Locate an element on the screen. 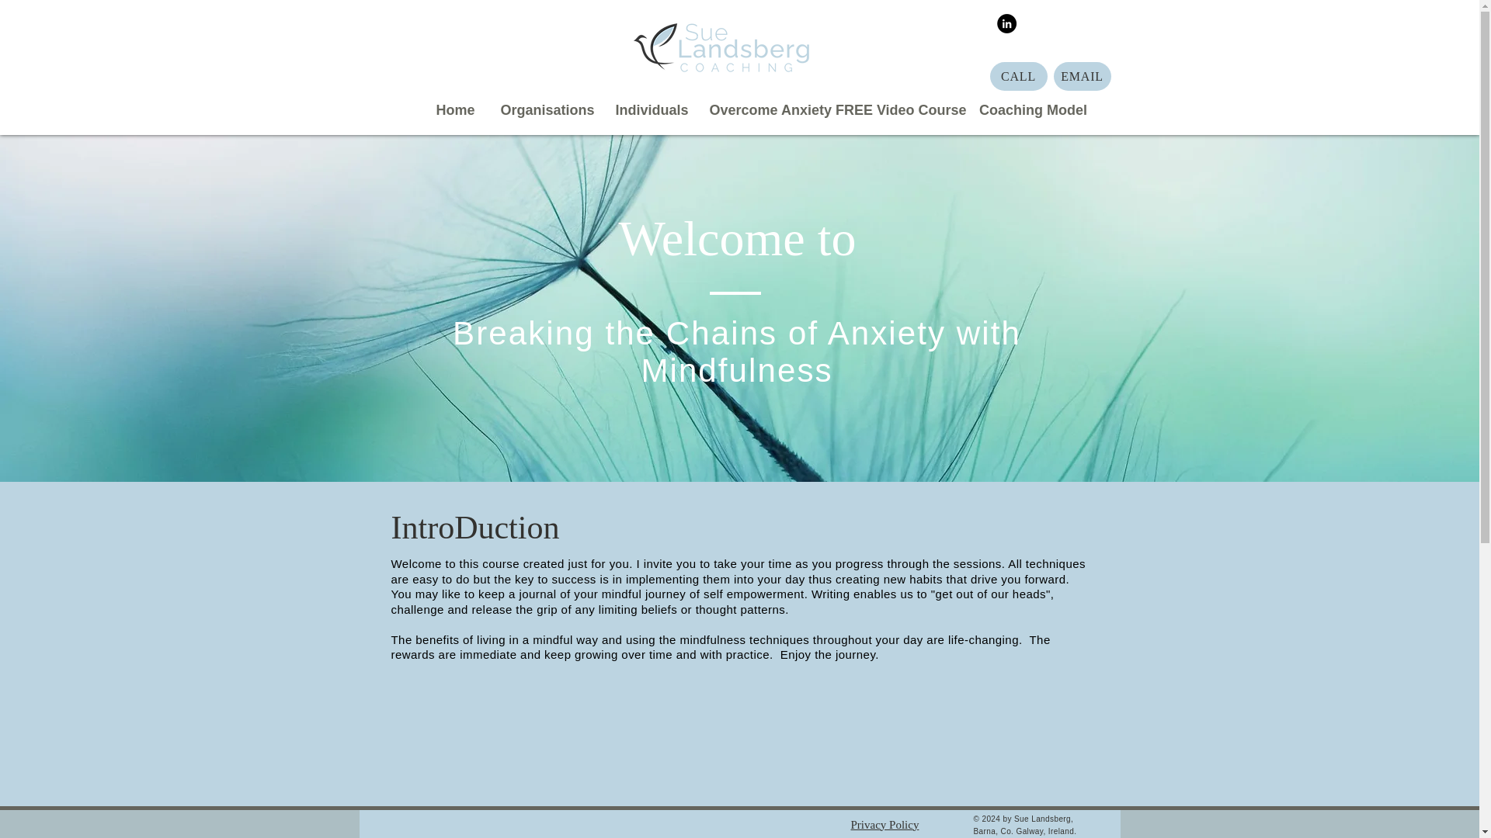 The image size is (1491, 838). Coaching Model is located at coordinates (1034, 110).